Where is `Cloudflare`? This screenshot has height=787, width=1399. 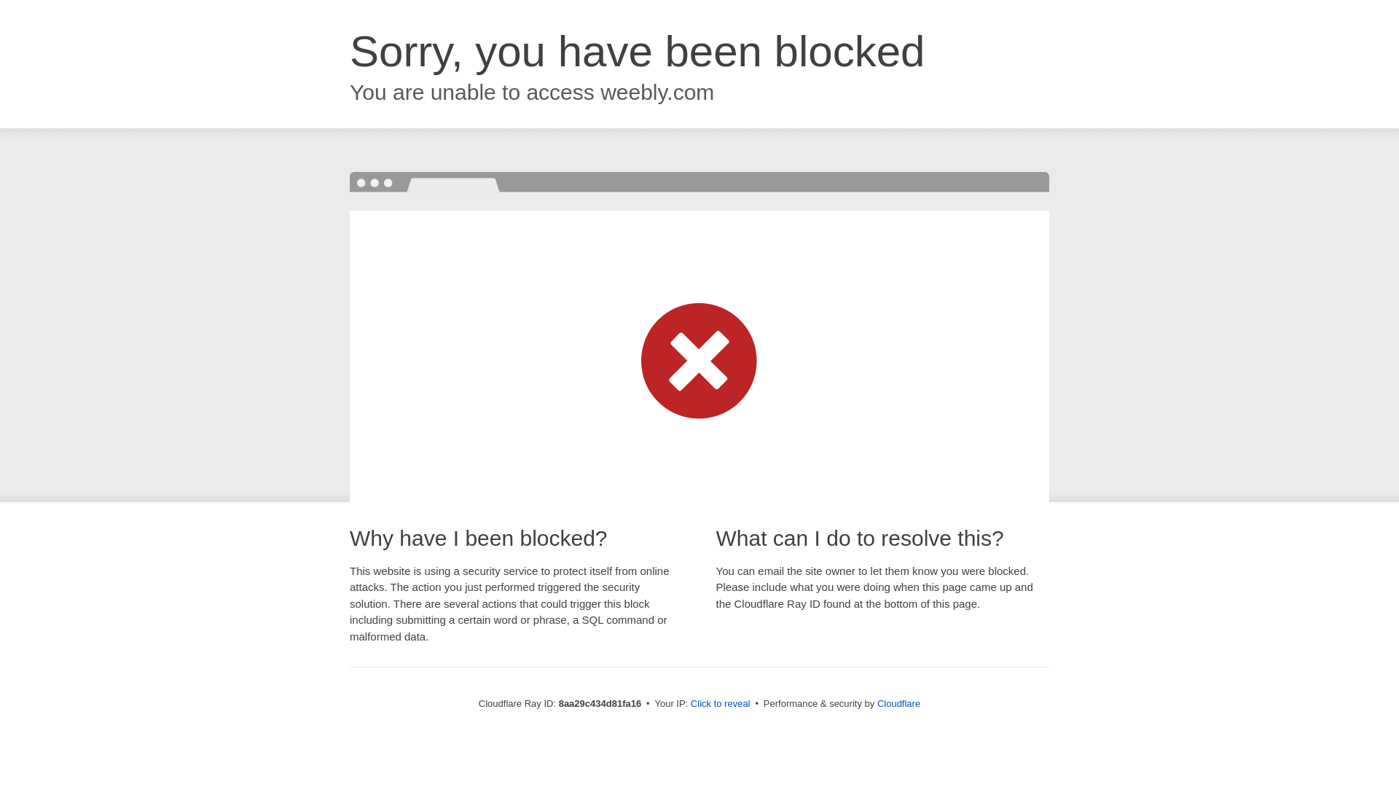
Cloudflare is located at coordinates (898, 703).